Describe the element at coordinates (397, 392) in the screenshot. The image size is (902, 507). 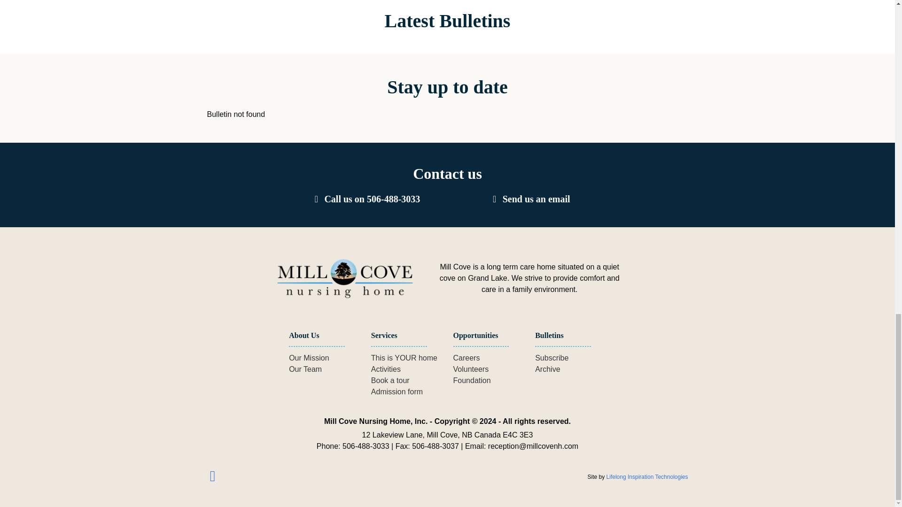
I see `Admission form` at that location.